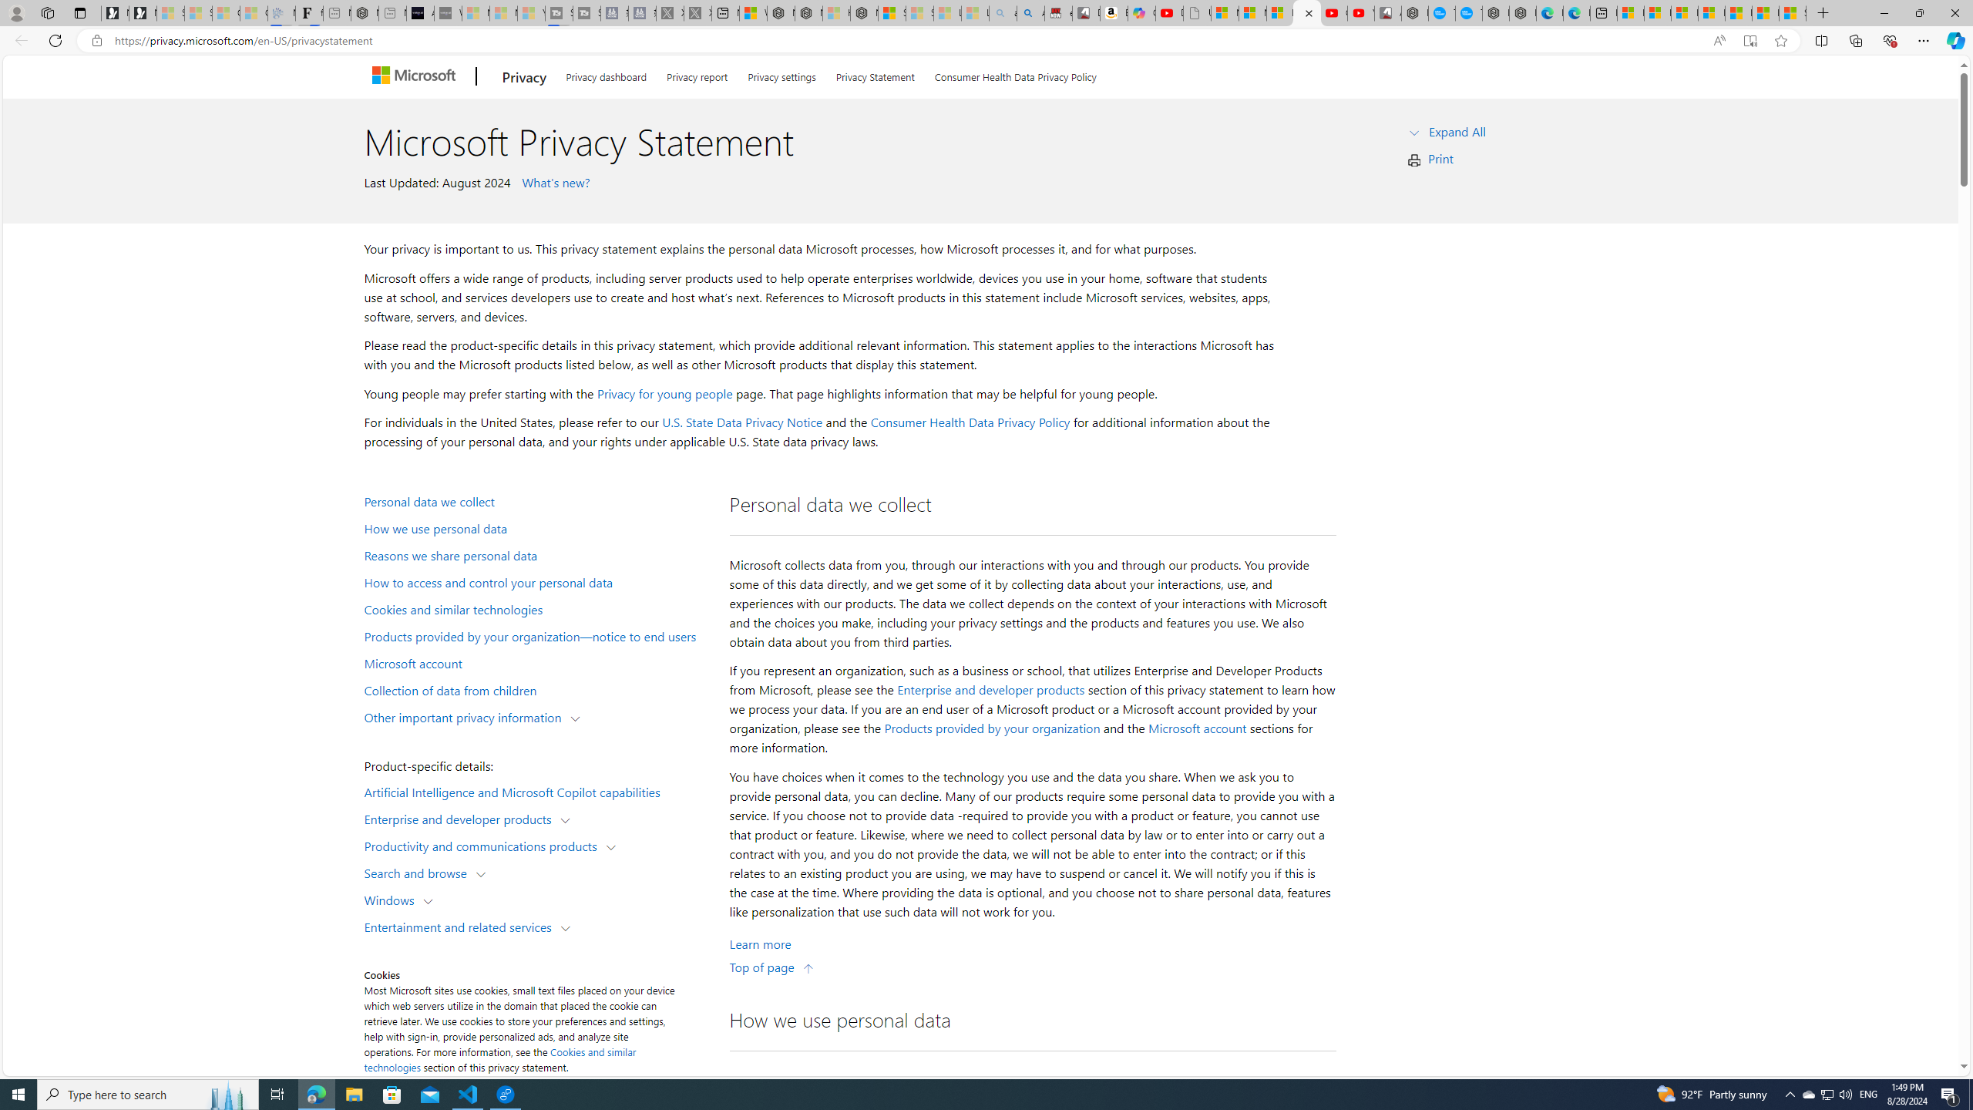 The width and height of the screenshot is (1973, 1110). Describe the element at coordinates (1458, 131) in the screenshot. I see `Expand All` at that location.